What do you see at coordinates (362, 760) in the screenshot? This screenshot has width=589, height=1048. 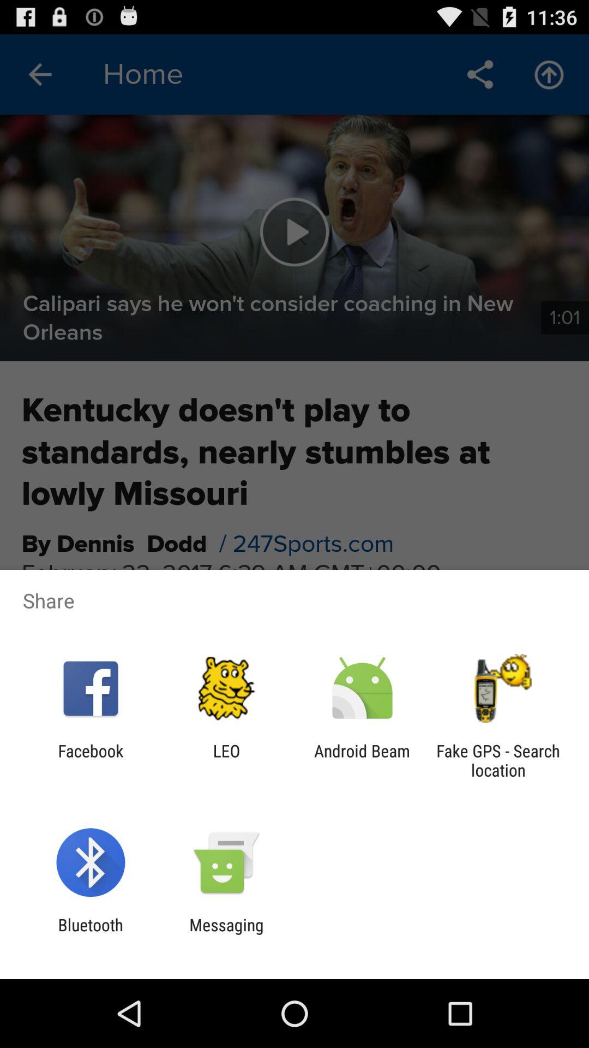 I see `open icon next to the leo item` at bounding box center [362, 760].